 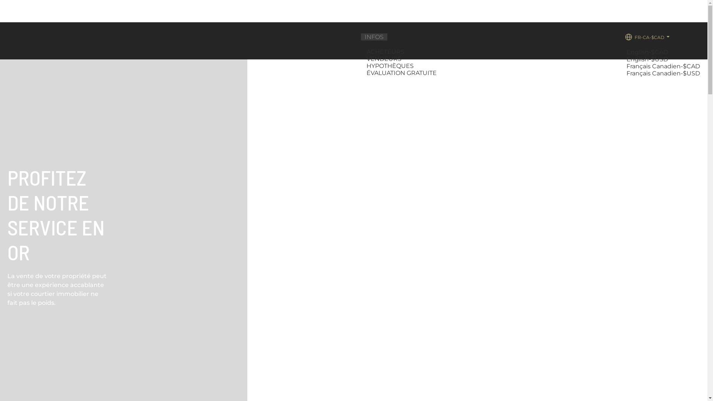 What do you see at coordinates (374, 37) in the screenshot?
I see `INFOS` at bounding box center [374, 37].